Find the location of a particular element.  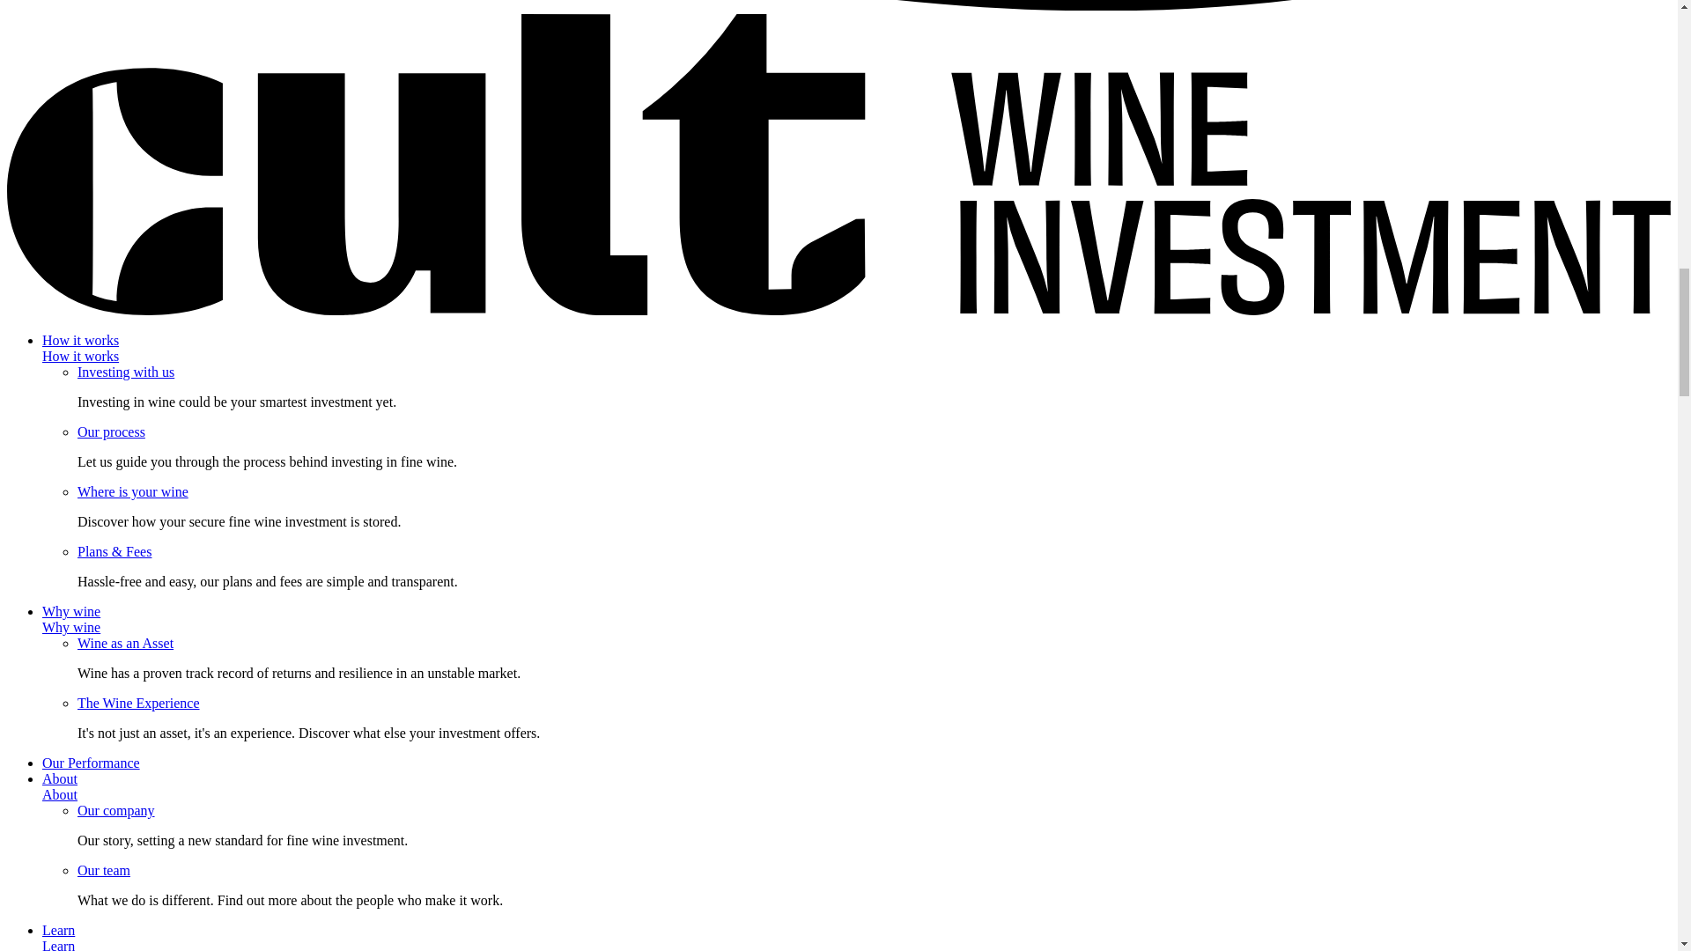

The Wine Experience is located at coordinates (138, 703).